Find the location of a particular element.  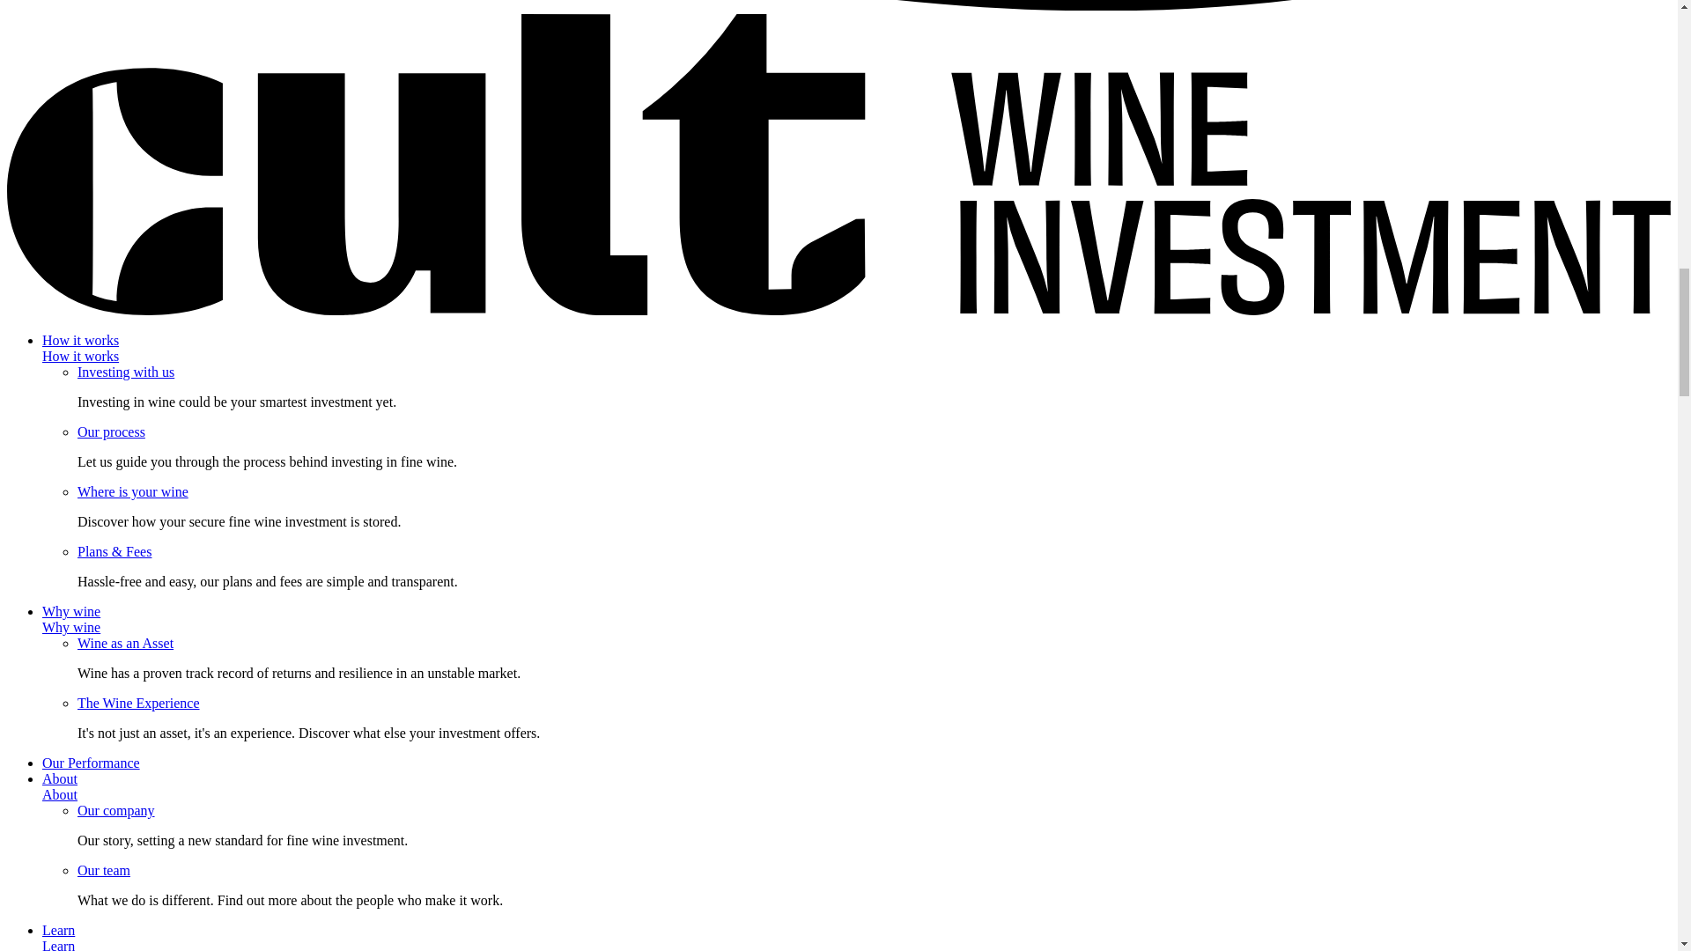

The Wine Experience is located at coordinates (138, 703).